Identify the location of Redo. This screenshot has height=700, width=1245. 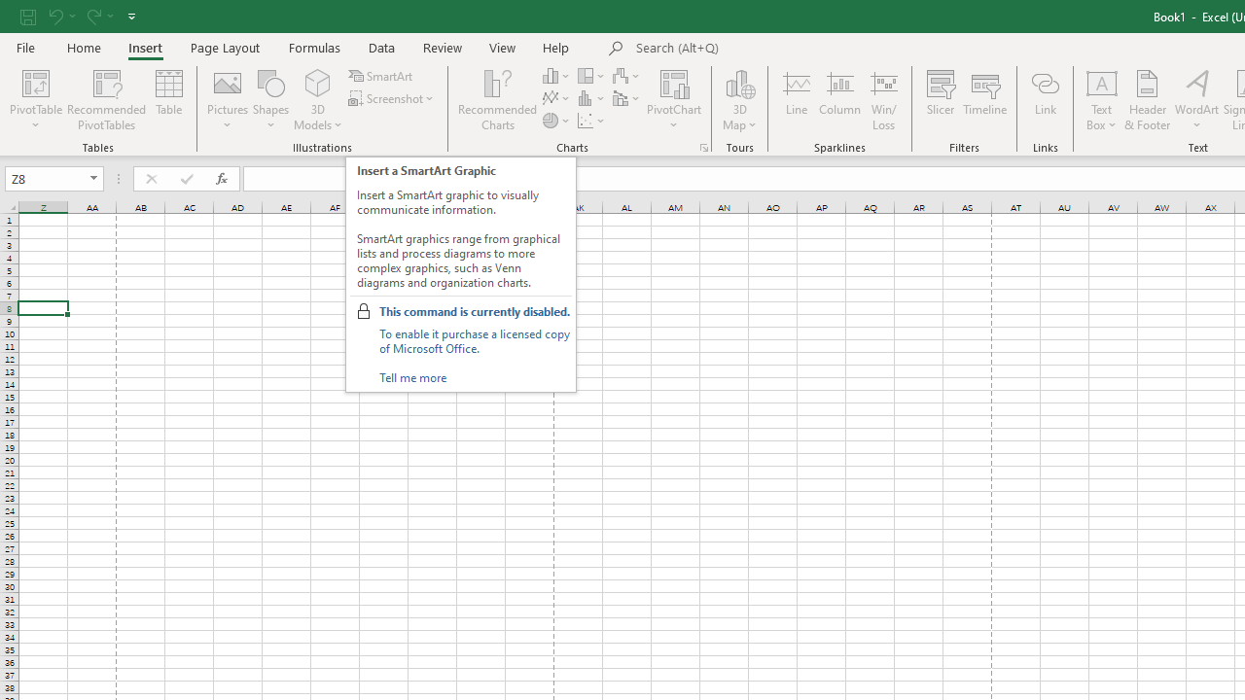
(99, 16).